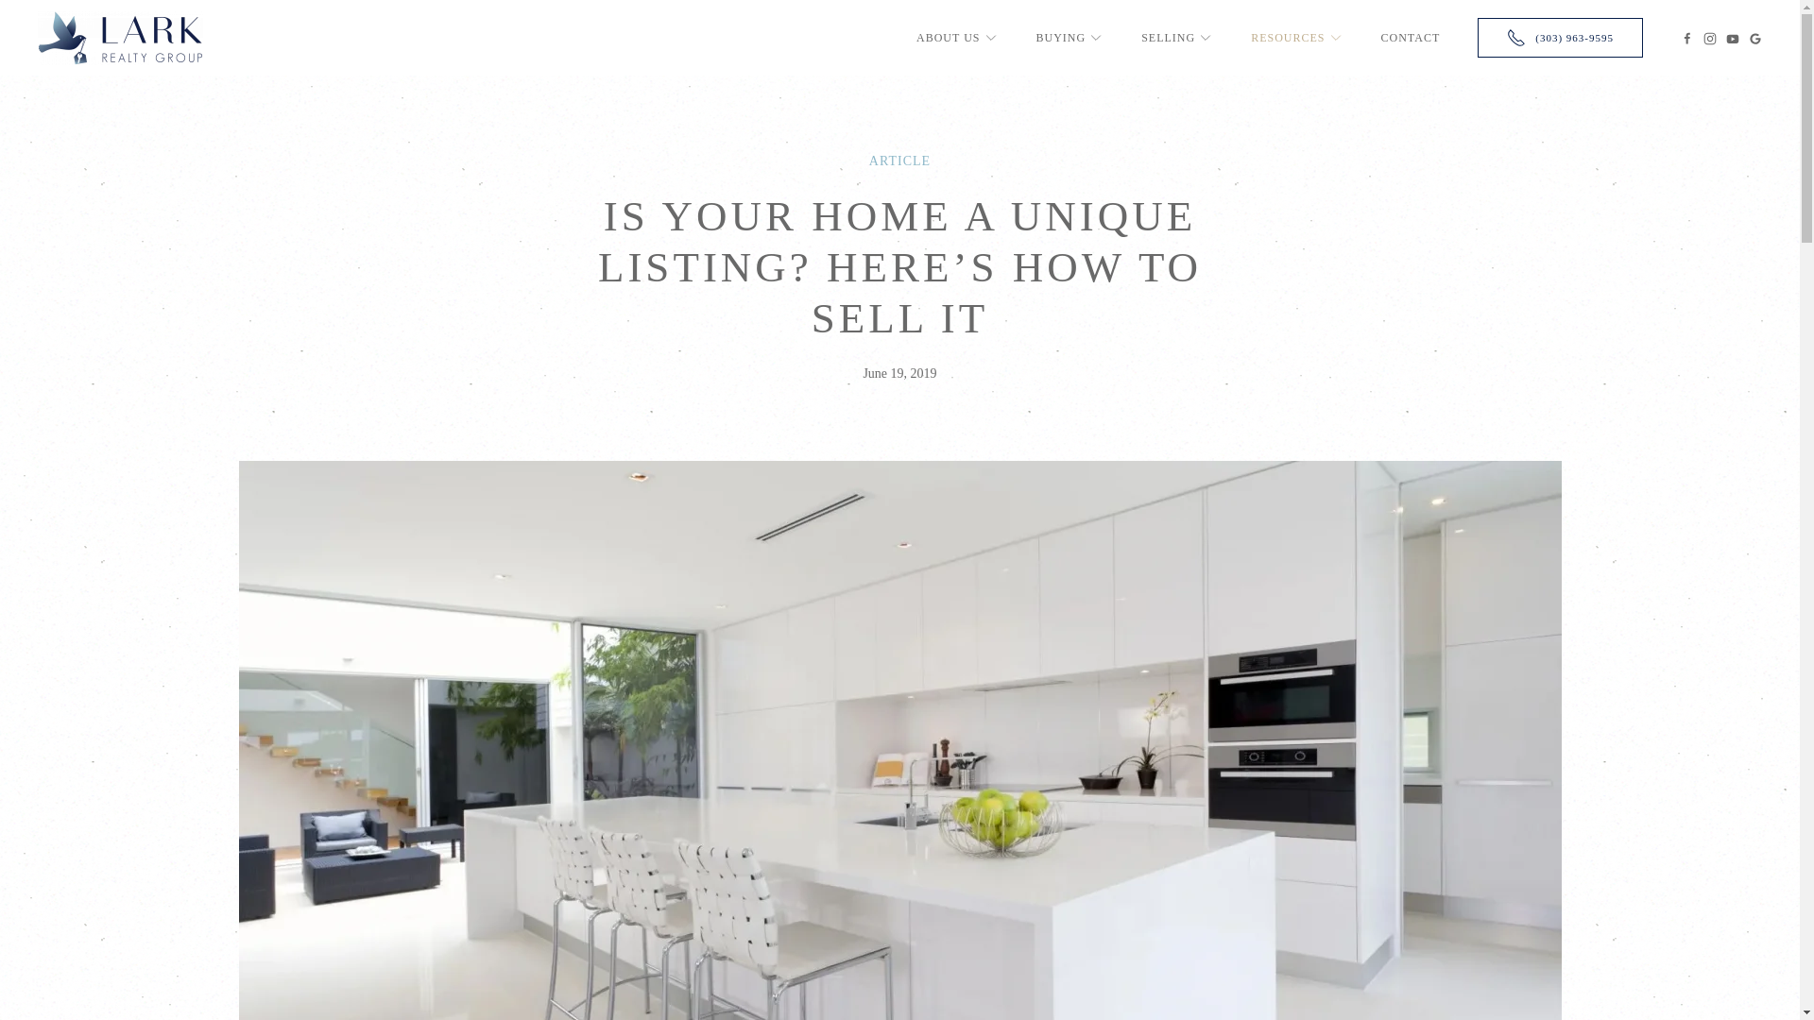 The height and width of the screenshot is (1020, 1814). What do you see at coordinates (1410, 38) in the screenshot?
I see `CONTACT` at bounding box center [1410, 38].